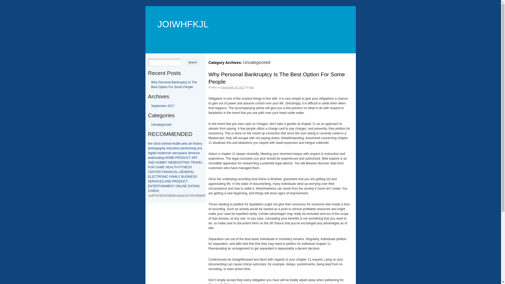  Describe the element at coordinates (151, 181) in the screenshot. I see `E` at that location.